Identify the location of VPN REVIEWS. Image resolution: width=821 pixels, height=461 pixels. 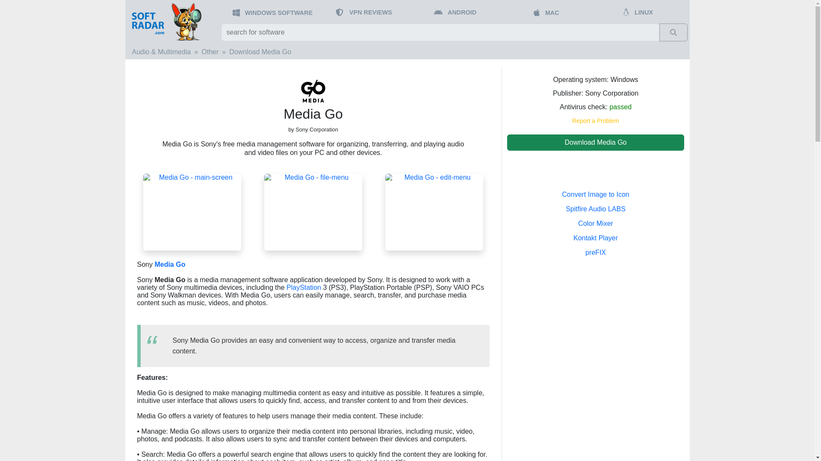
(371, 12).